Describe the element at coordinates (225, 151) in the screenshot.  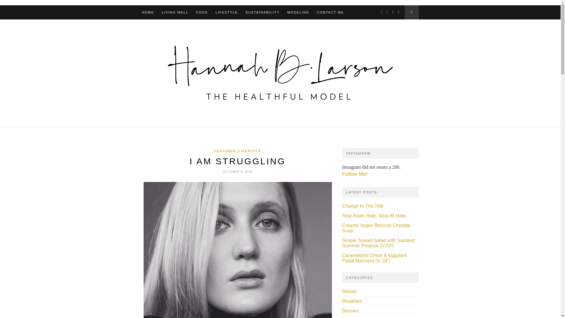
I see `View all posts in Featured` at that location.